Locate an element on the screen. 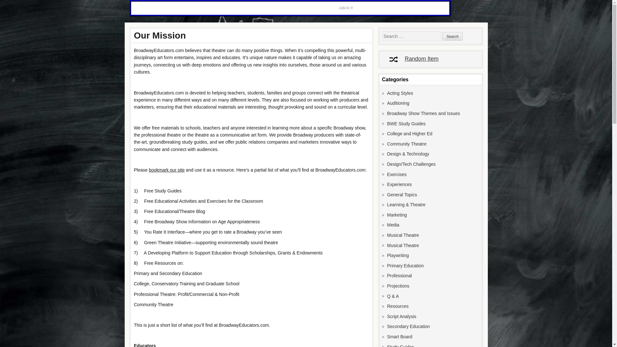 The height and width of the screenshot is (347, 617). Random Item is located at coordinates (411, 58).